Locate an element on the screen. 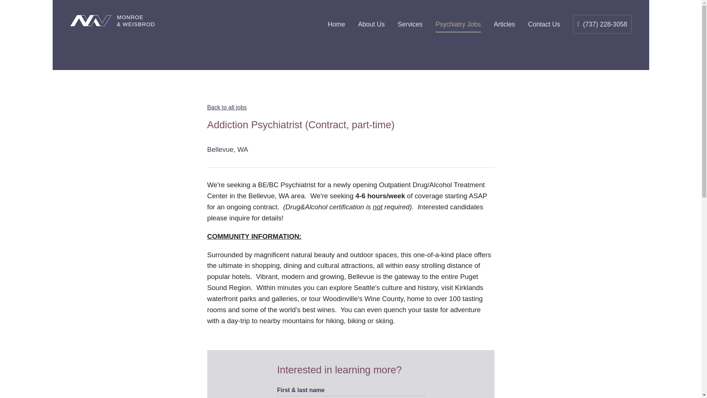 The width and height of the screenshot is (707, 398). Services is located at coordinates (409, 25).